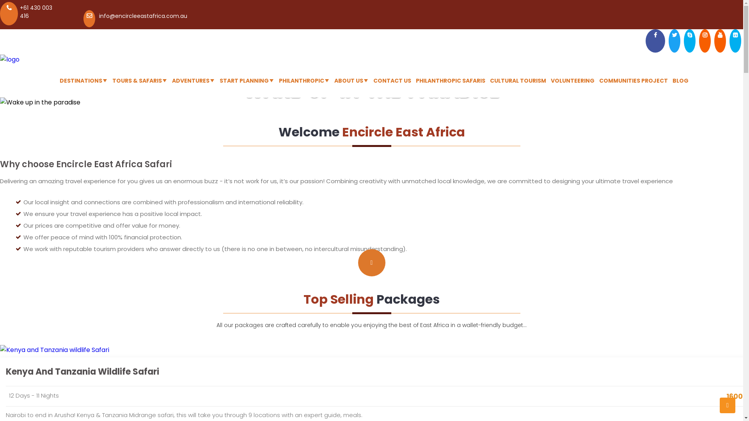 The width and height of the screenshot is (749, 421). What do you see at coordinates (680, 81) in the screenshot?
I see `BLOG` at bounding box center [680, 81].